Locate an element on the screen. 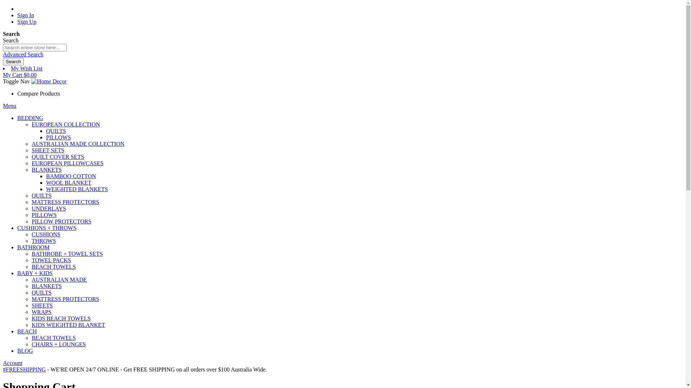 This screenshot has height=388, width=691. Home Decor is located at coordinates (49, 81).